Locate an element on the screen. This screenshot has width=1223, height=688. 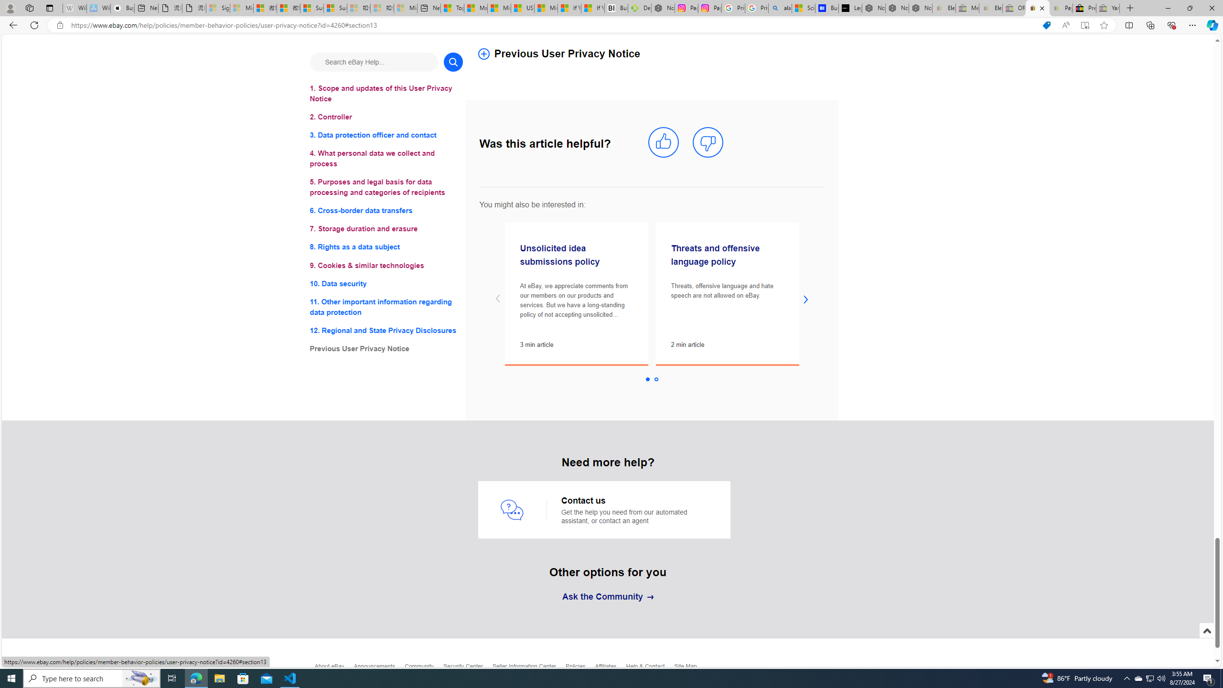
4. What personal data we collect and process is located at coordinates (386, 159).